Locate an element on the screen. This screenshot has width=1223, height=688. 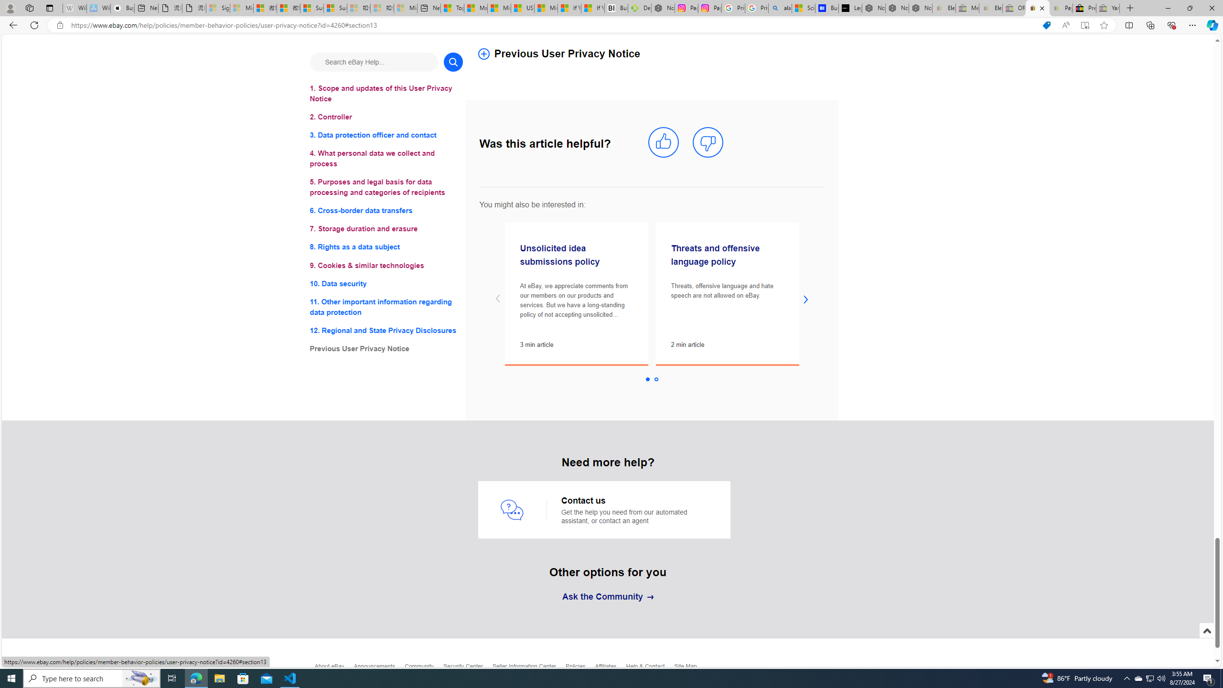
4. What personal data we collect and process is located at coordinates (386, 159).